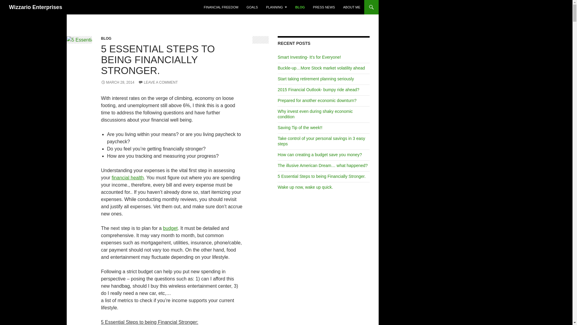  What do you see at coordinates (158, 60) in the screenshot?
I see `5 ESSENTIAL STEPS TO BEING FINANCIALLY STRONGER.` at bounding box center [158, 60].